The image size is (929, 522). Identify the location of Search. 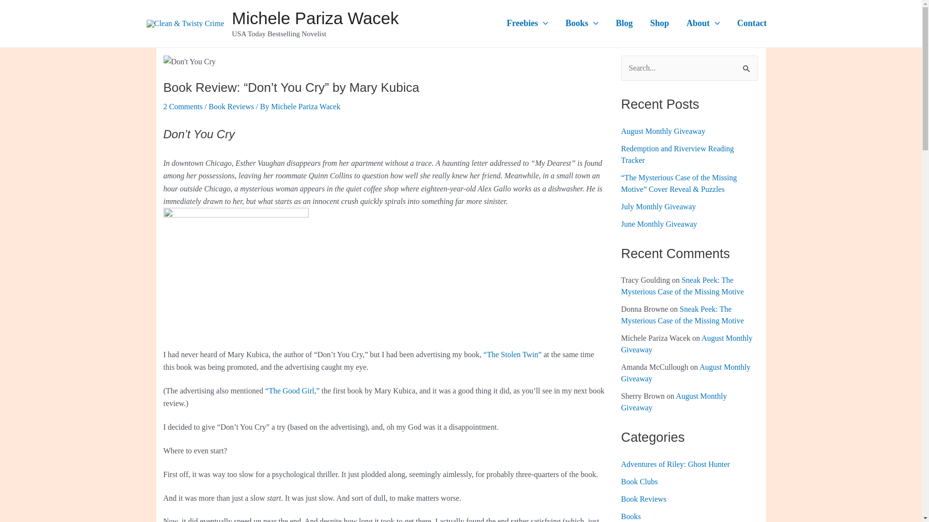
(747, 65).